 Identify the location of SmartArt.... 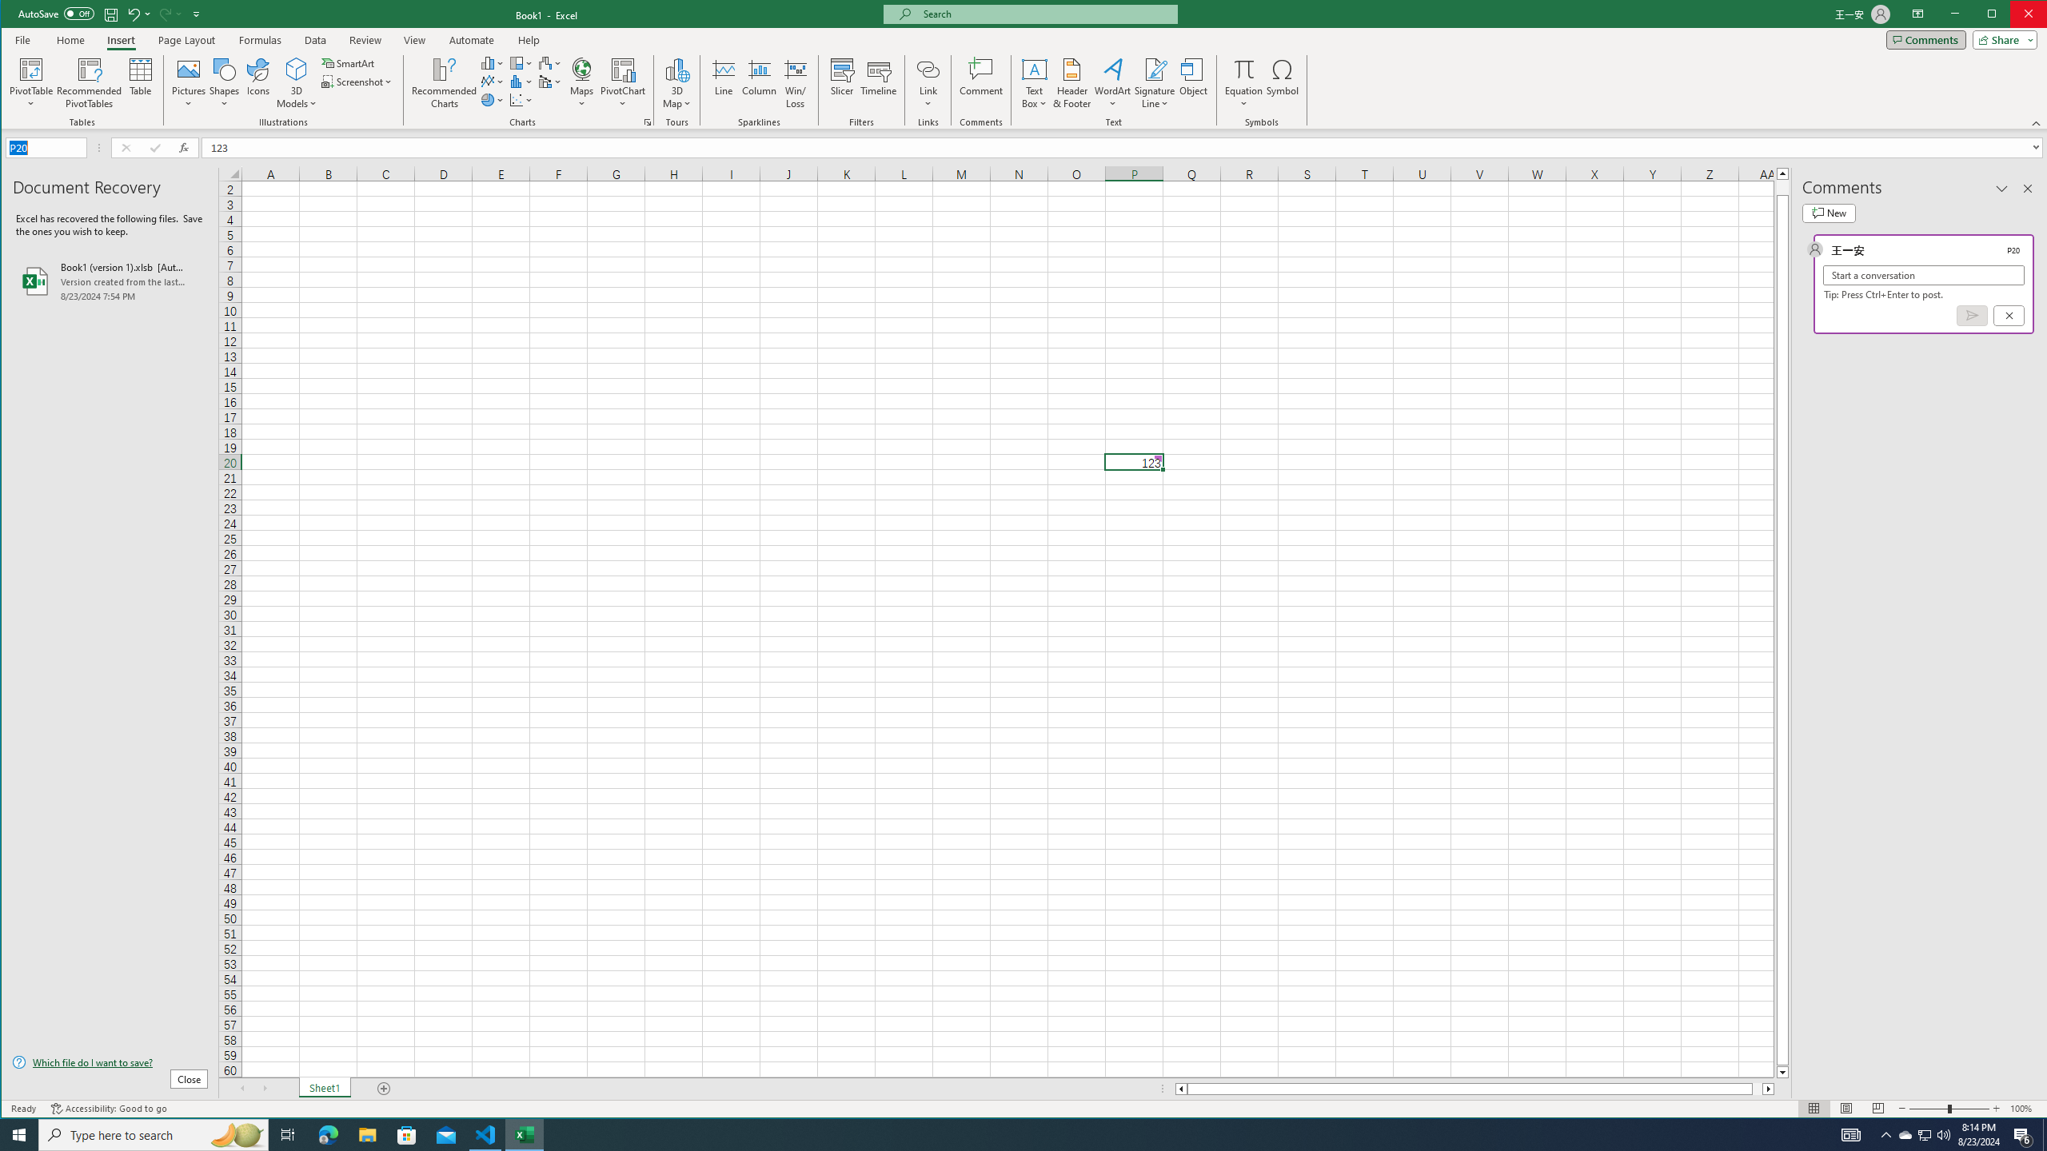
(350, 62).